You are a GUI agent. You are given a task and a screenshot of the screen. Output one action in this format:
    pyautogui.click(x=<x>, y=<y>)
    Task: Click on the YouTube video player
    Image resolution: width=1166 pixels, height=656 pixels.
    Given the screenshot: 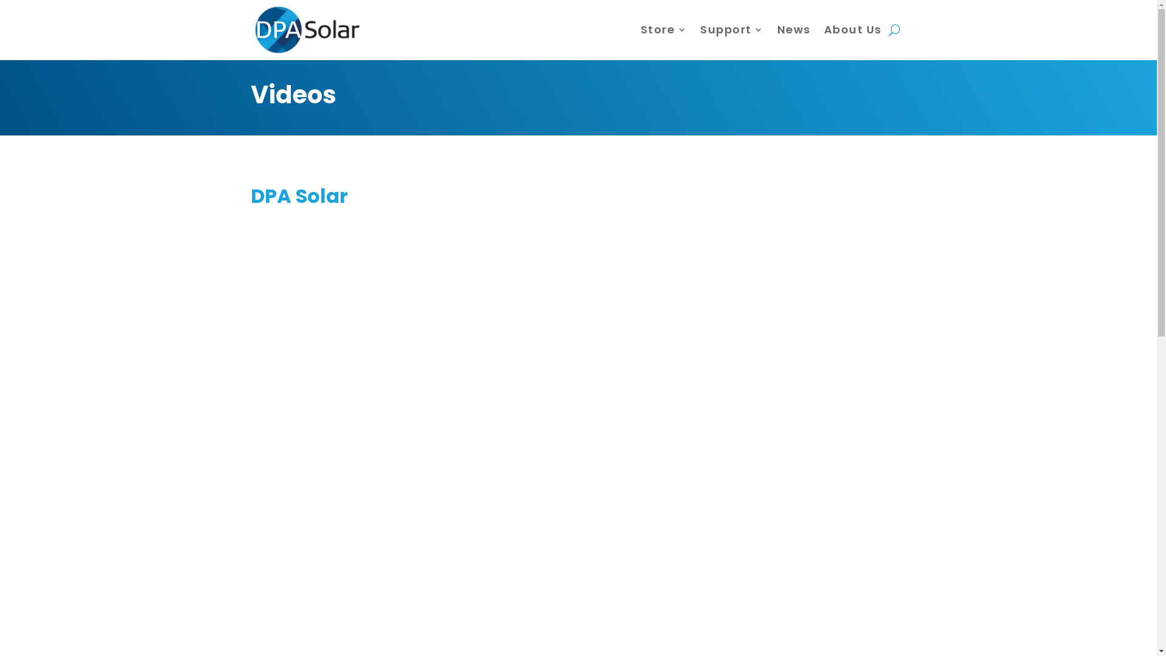 What is the action you would take?
    pyautogui.click(x=405, y=525)
    